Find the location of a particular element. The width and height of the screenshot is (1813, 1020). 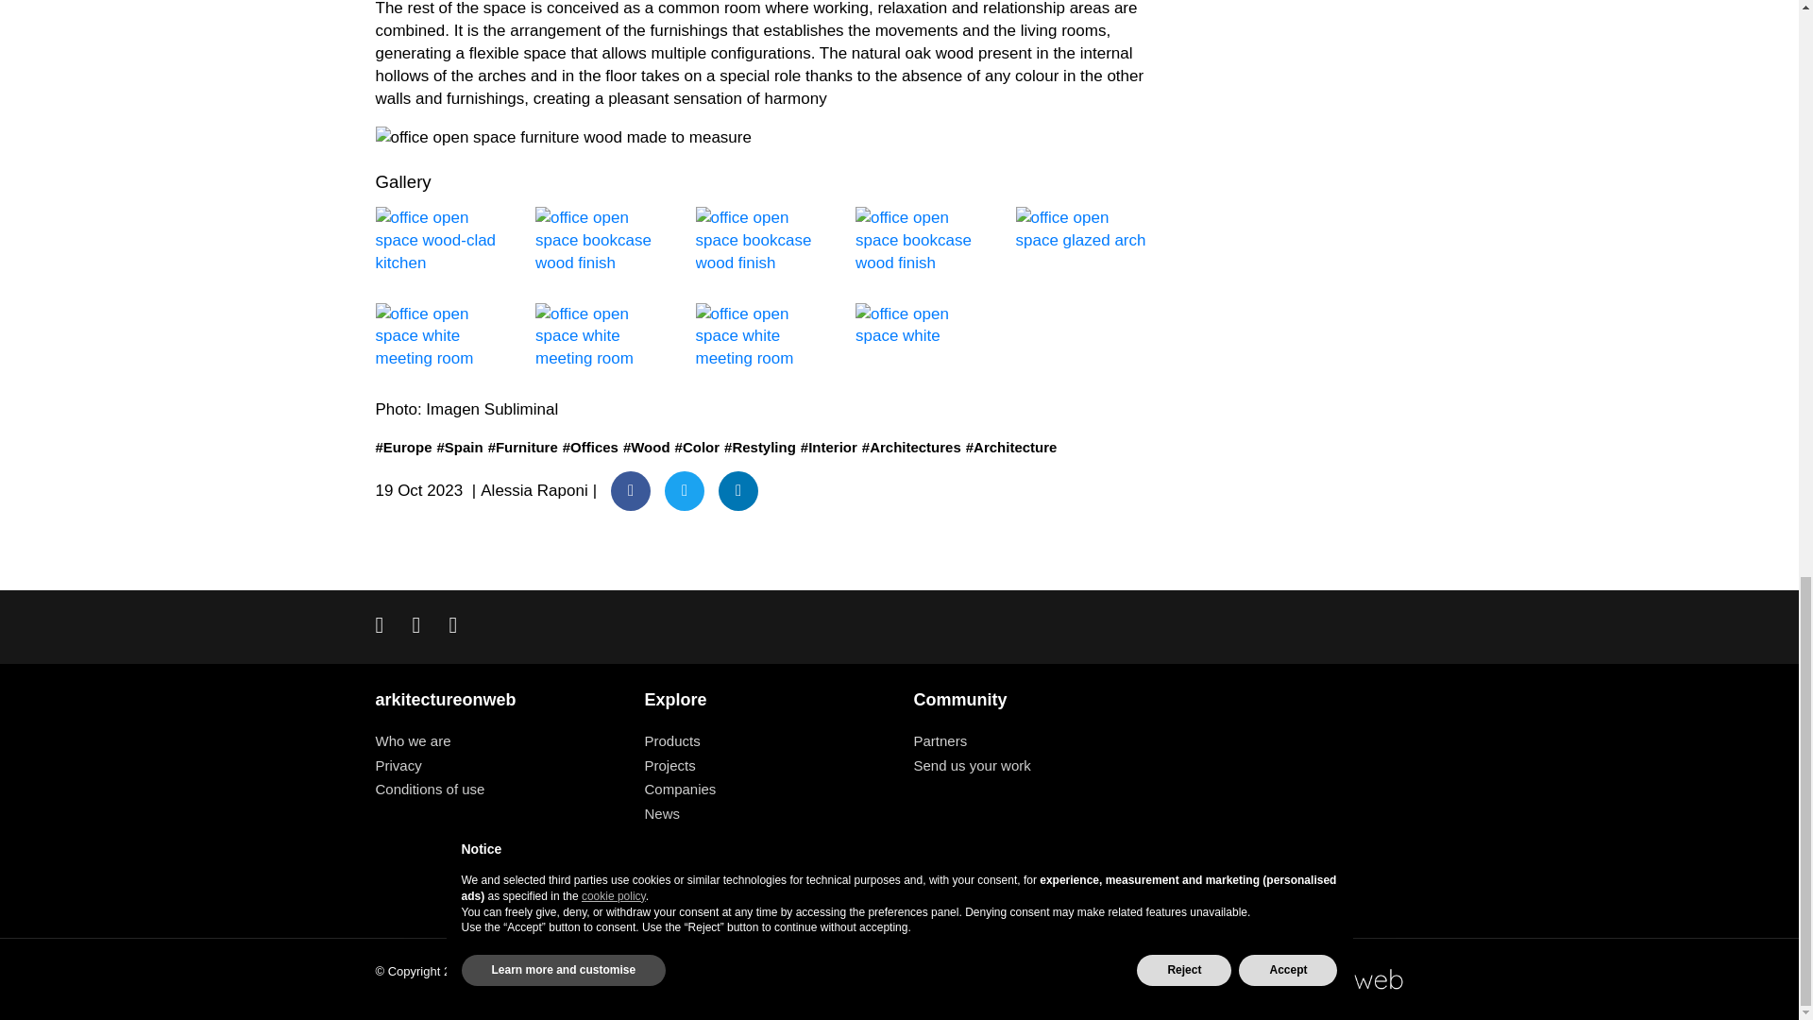

Conditions of use is located at coordinates (431, 789).